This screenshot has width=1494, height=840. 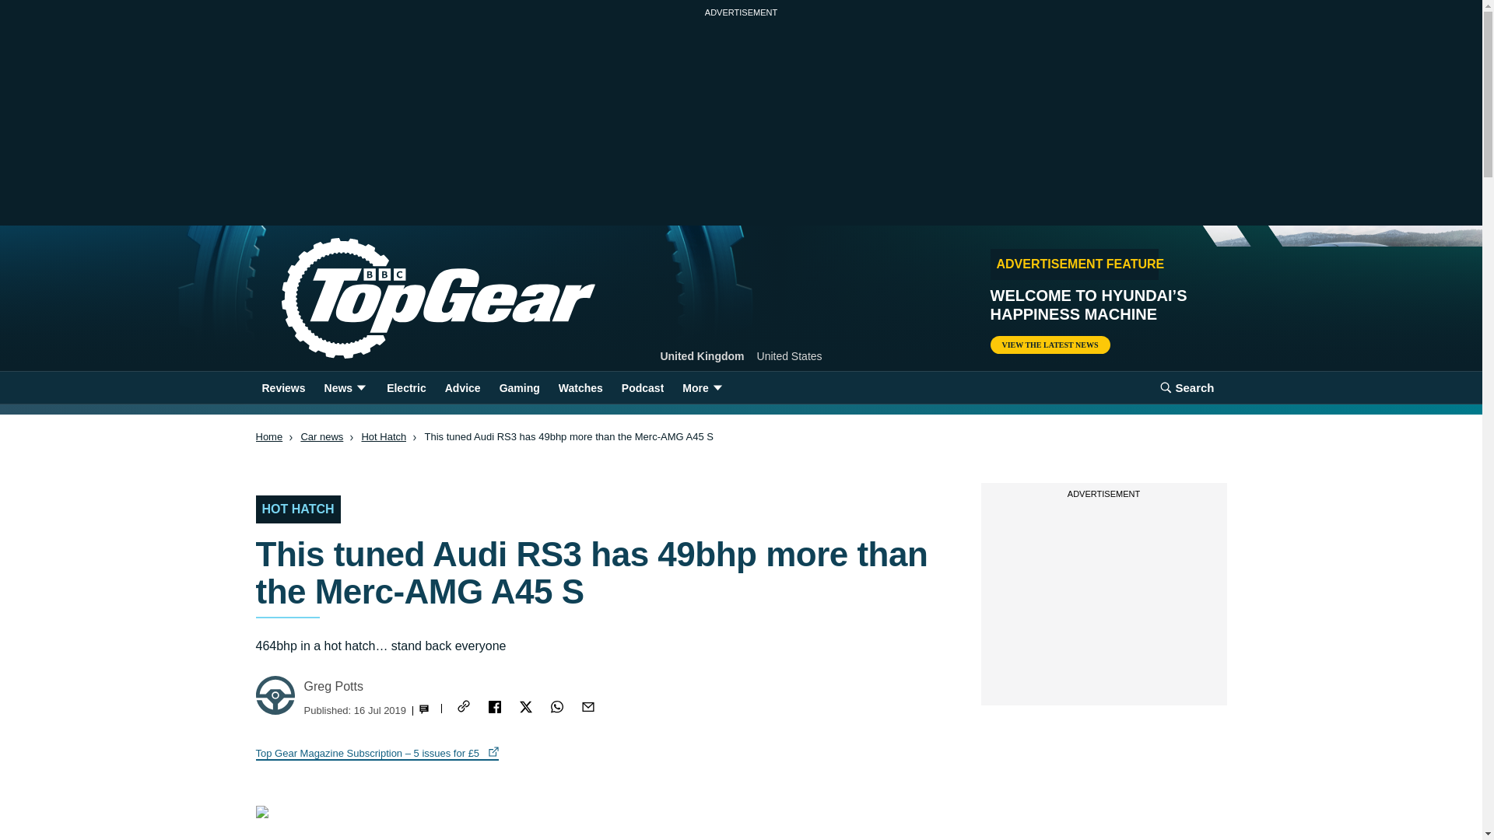 I want to click on United Kingdom, so click(x=702, y=356).